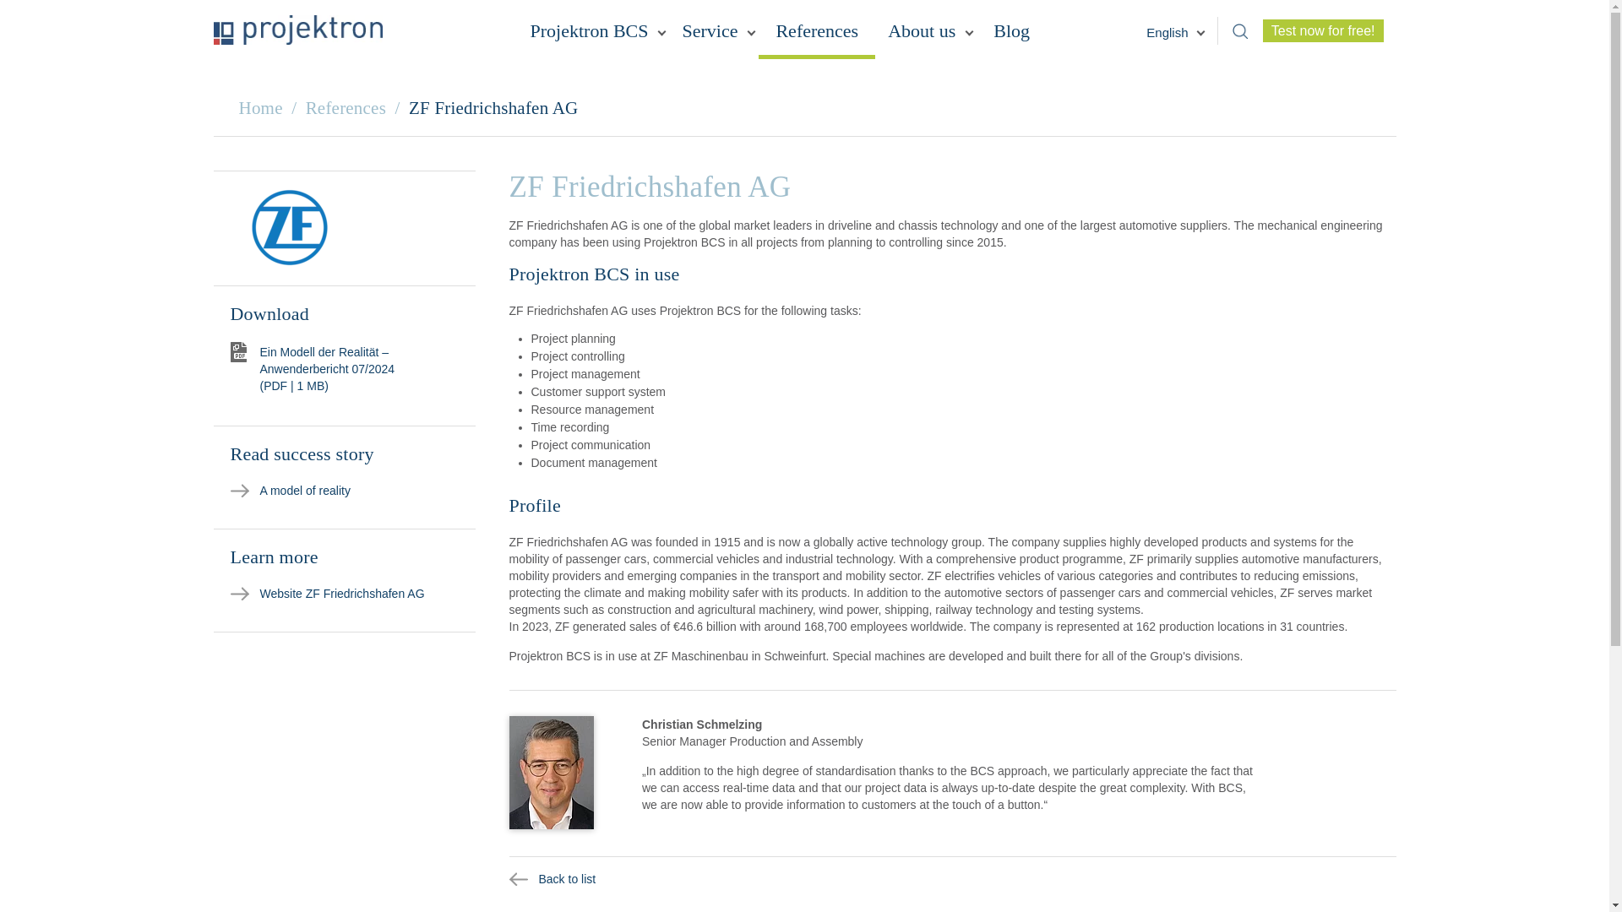 Image resolution: width=1622 pixels, height=912 pixels. I want to click on reference.citeperson, so click(551, 772).